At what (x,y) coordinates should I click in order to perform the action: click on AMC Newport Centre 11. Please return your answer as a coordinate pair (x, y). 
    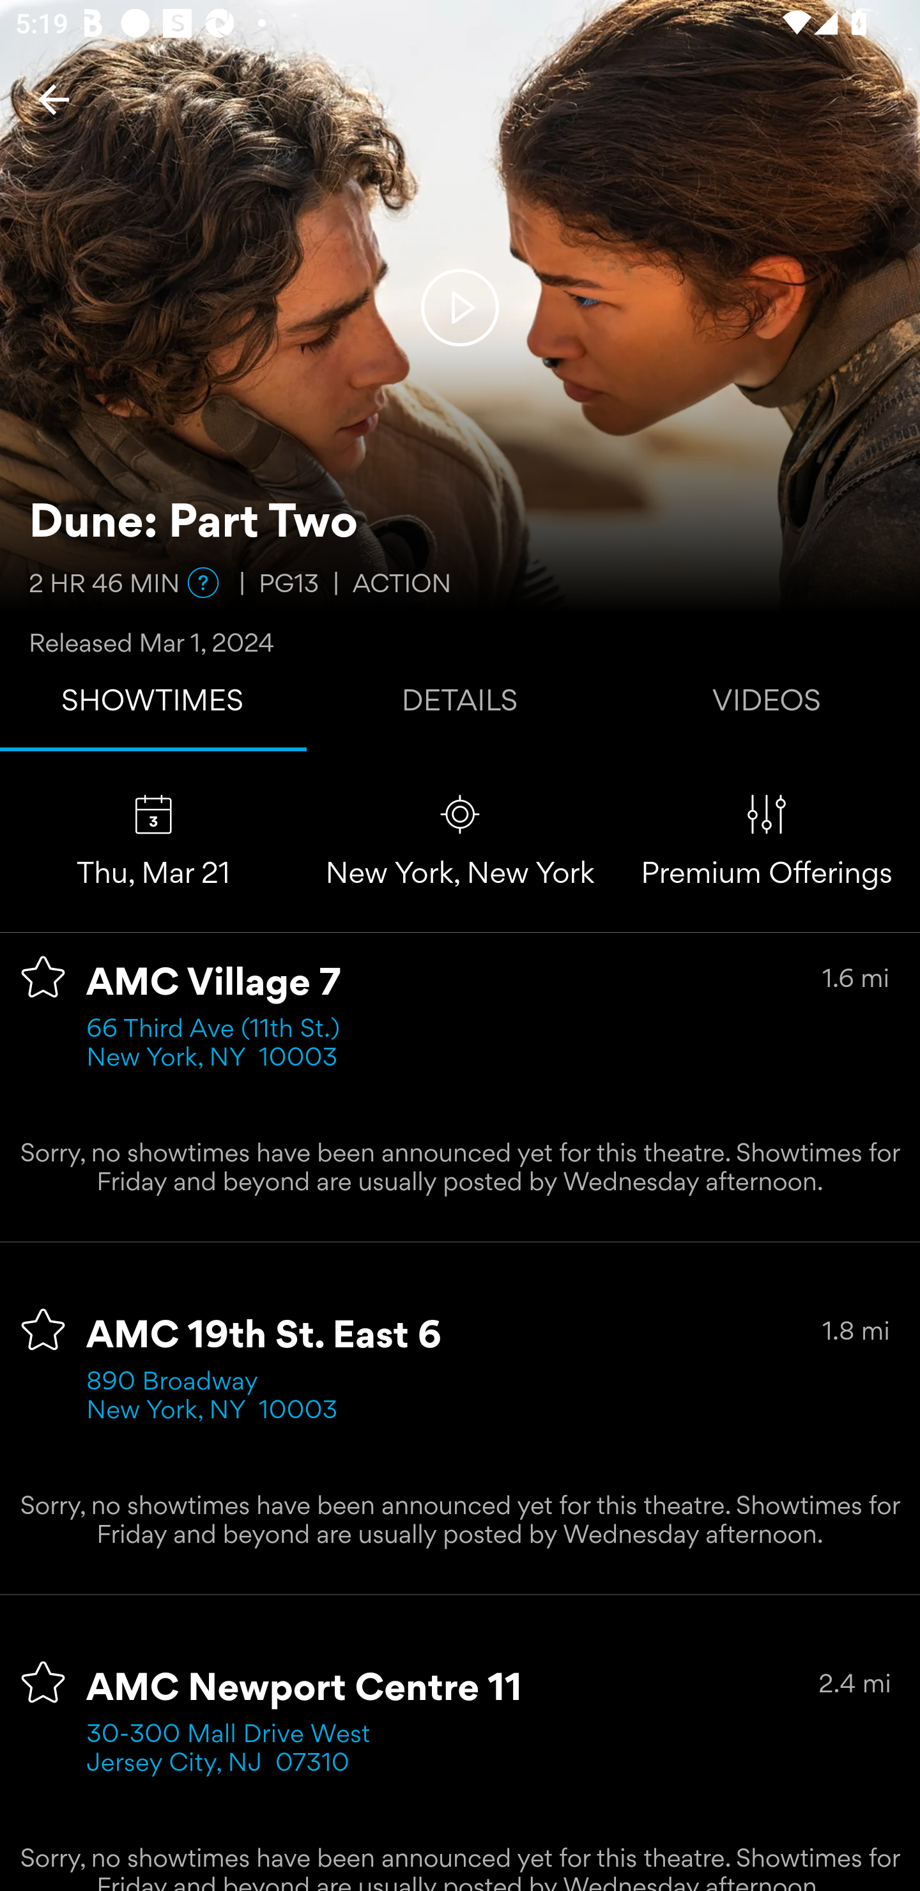
    Looking at the image, I should click on (305, 1689).